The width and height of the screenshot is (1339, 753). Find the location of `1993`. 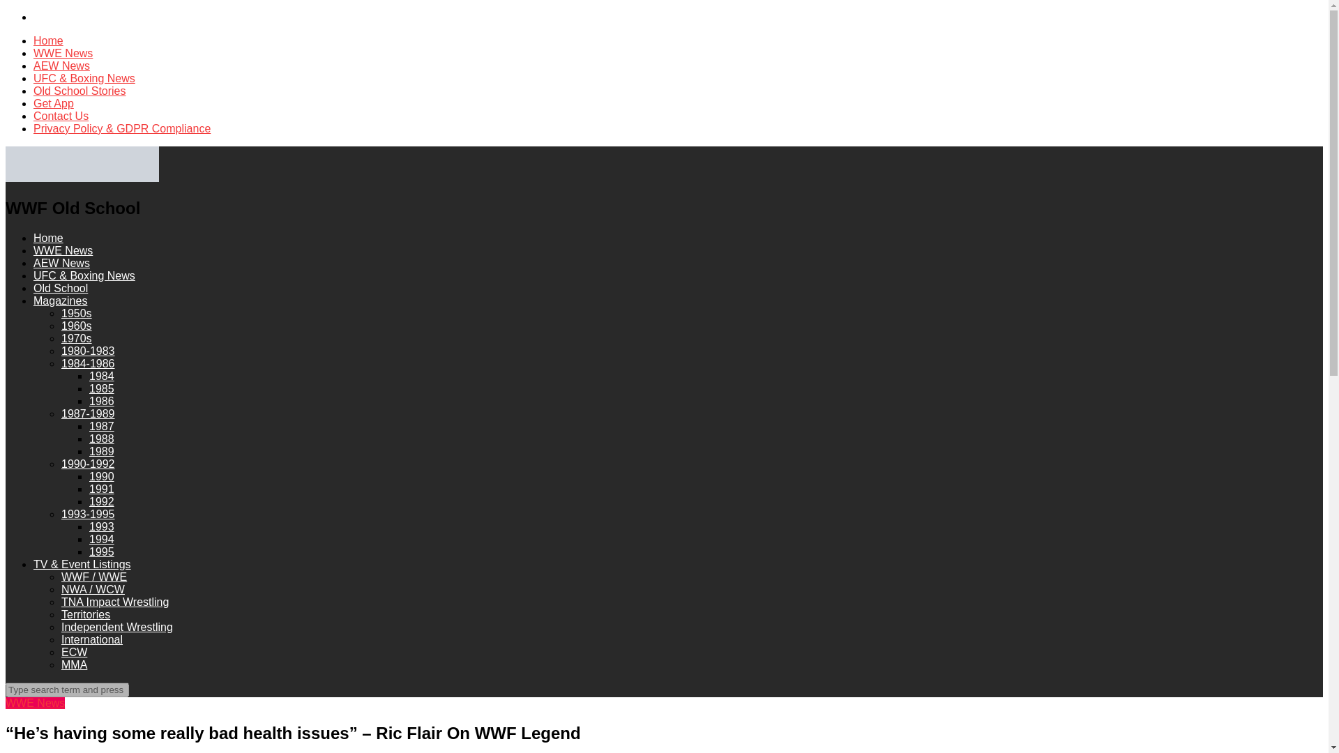

1993 is located at coordinates (102, 526).